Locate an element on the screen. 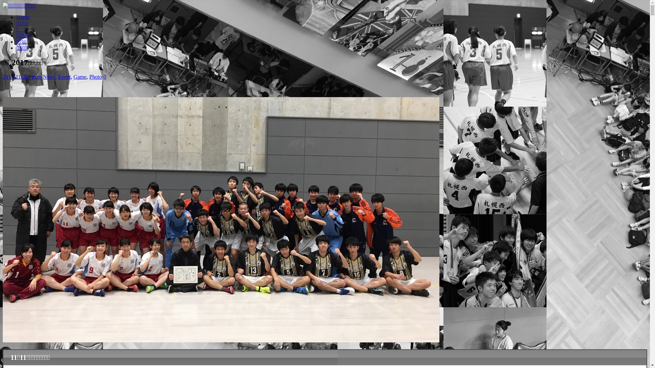  Event is located at coordinates (64, 77).